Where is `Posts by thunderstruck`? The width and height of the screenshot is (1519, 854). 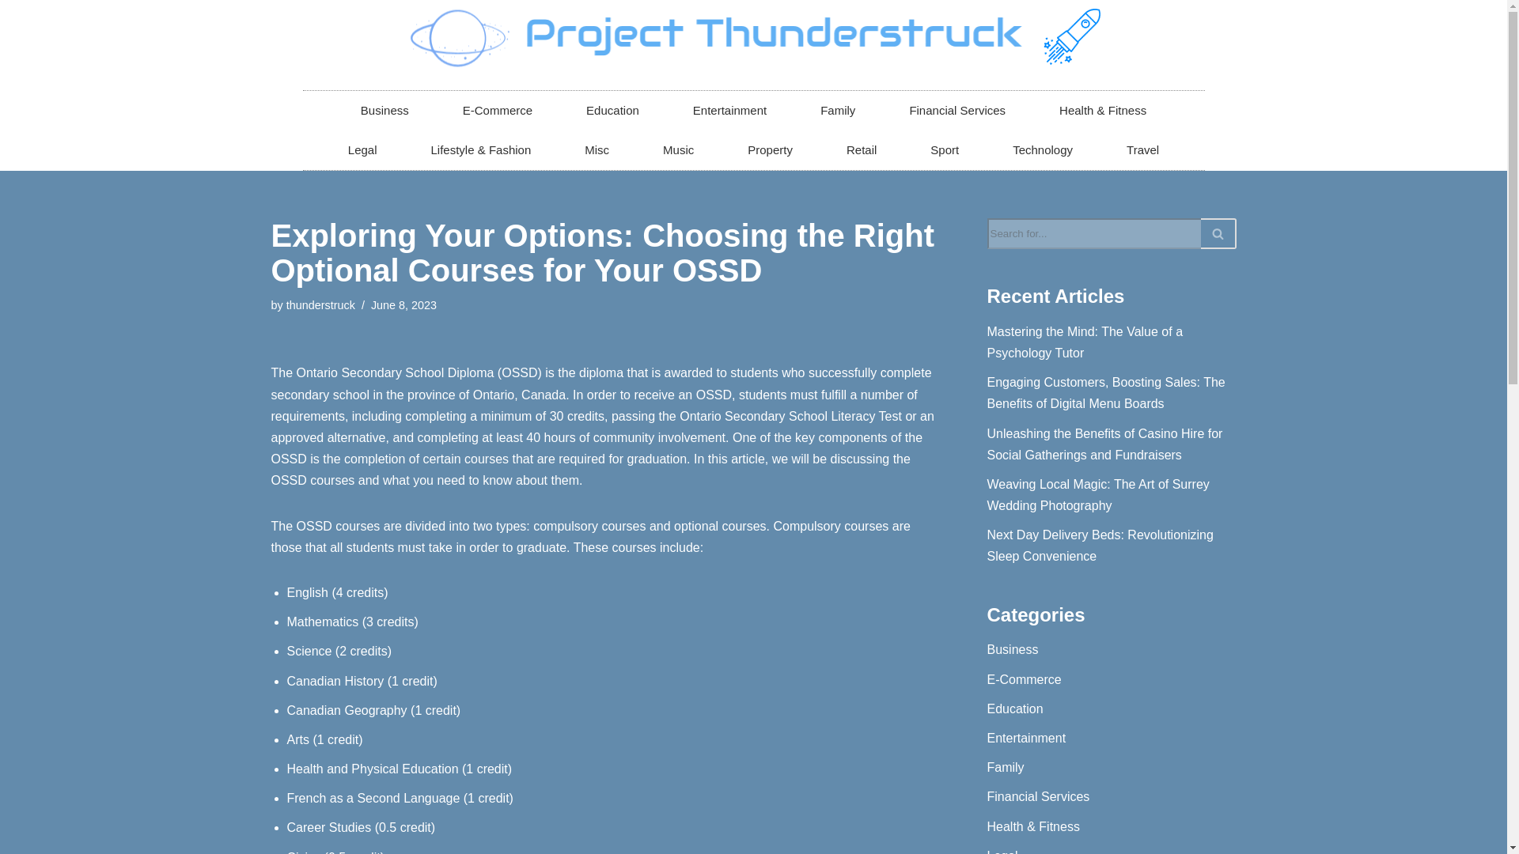
Posts by thunderstruck is located at coordinates (321, 305).